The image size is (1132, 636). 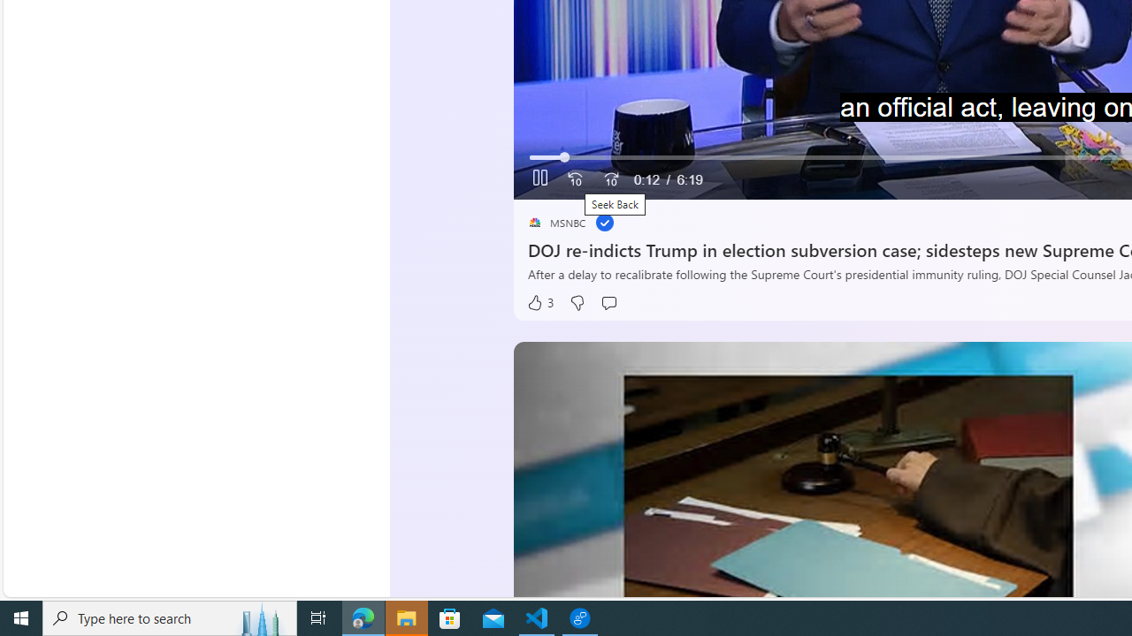 I want to click on Pause, so click(x=540, y=179).